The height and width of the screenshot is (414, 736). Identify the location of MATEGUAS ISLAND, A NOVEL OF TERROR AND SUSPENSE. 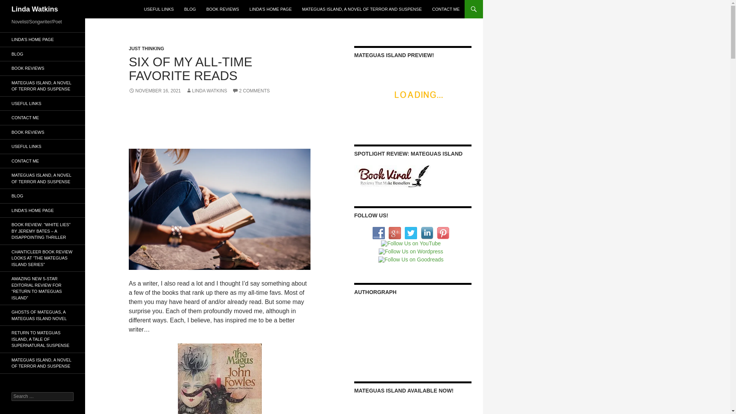
(361, 9).